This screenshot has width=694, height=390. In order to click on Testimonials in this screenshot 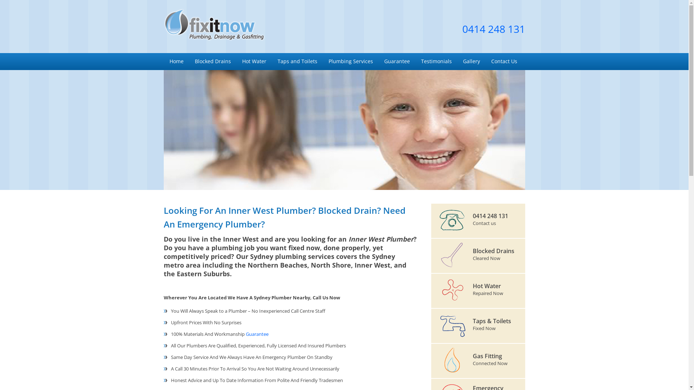, I will do `click(436, 61)`.